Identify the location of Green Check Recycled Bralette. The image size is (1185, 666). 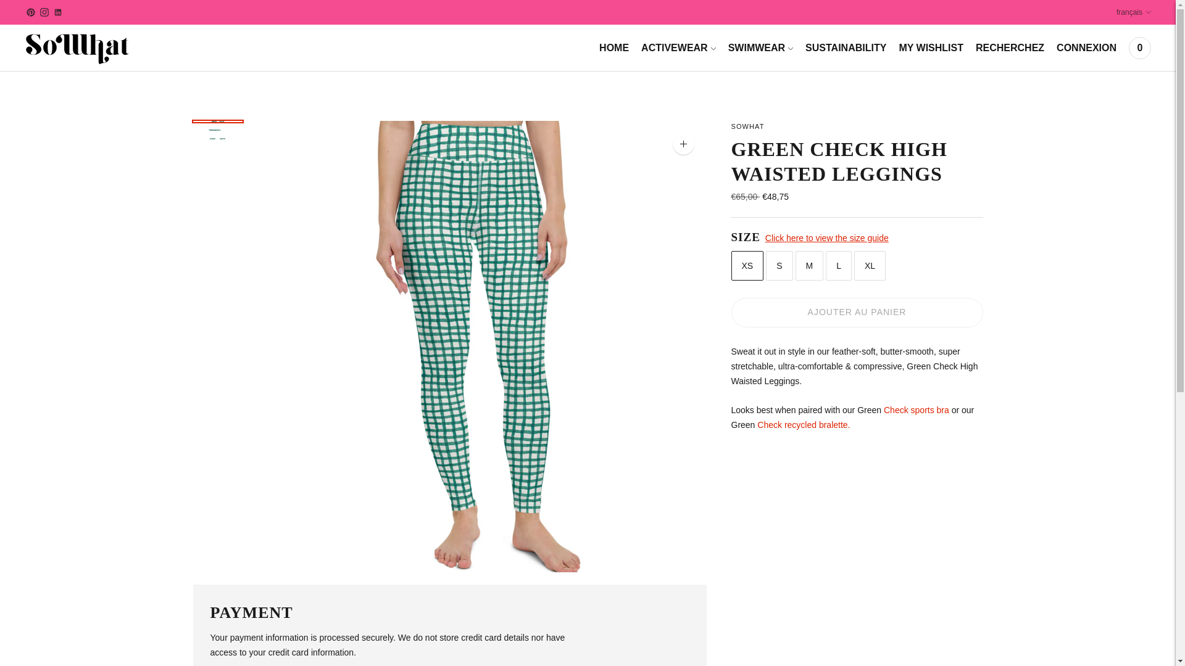
(803, 424).